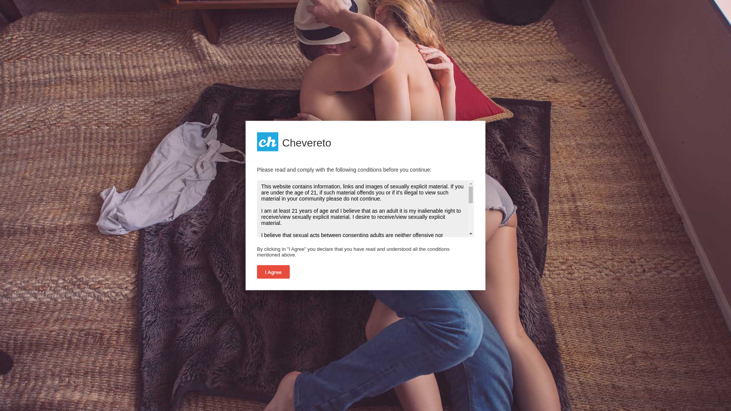 This screenshot has width=731, height=411. I want to click on I Agree, so click(273, 272).